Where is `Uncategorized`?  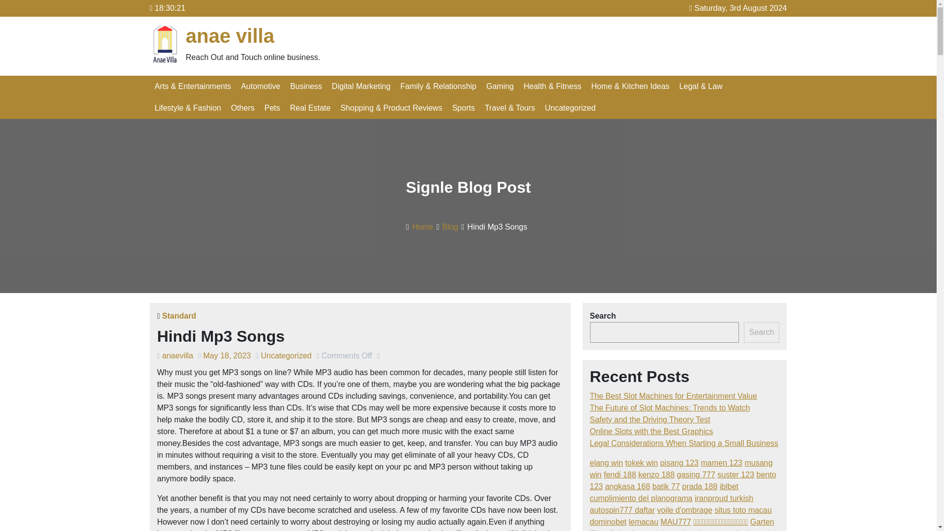
Uncategorized is located at coordinates (570, 108).